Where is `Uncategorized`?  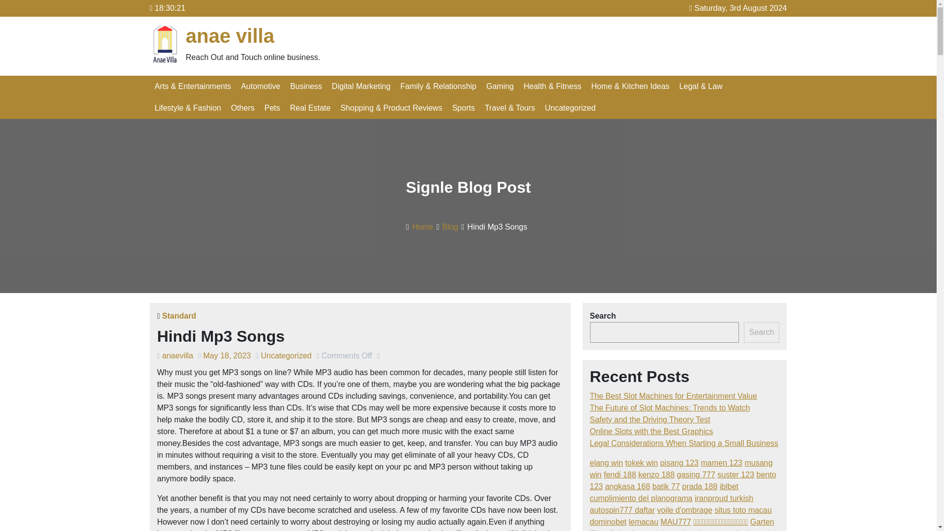
Uncategorized is located at coordinates (570, 108).